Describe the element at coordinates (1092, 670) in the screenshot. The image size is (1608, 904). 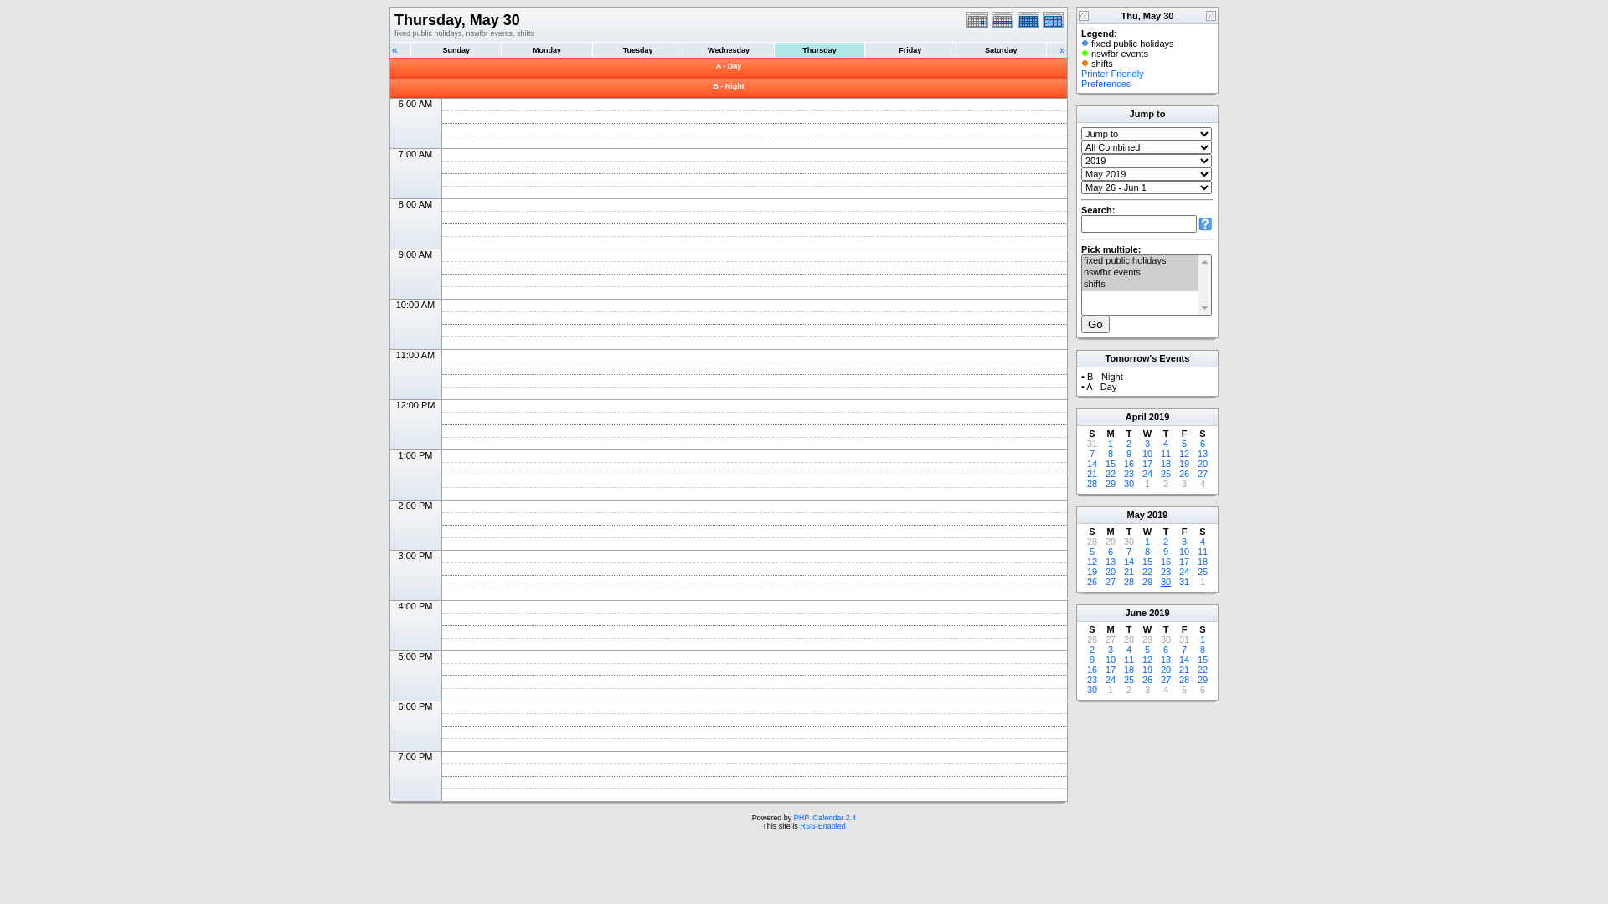
I see `16` at that location.